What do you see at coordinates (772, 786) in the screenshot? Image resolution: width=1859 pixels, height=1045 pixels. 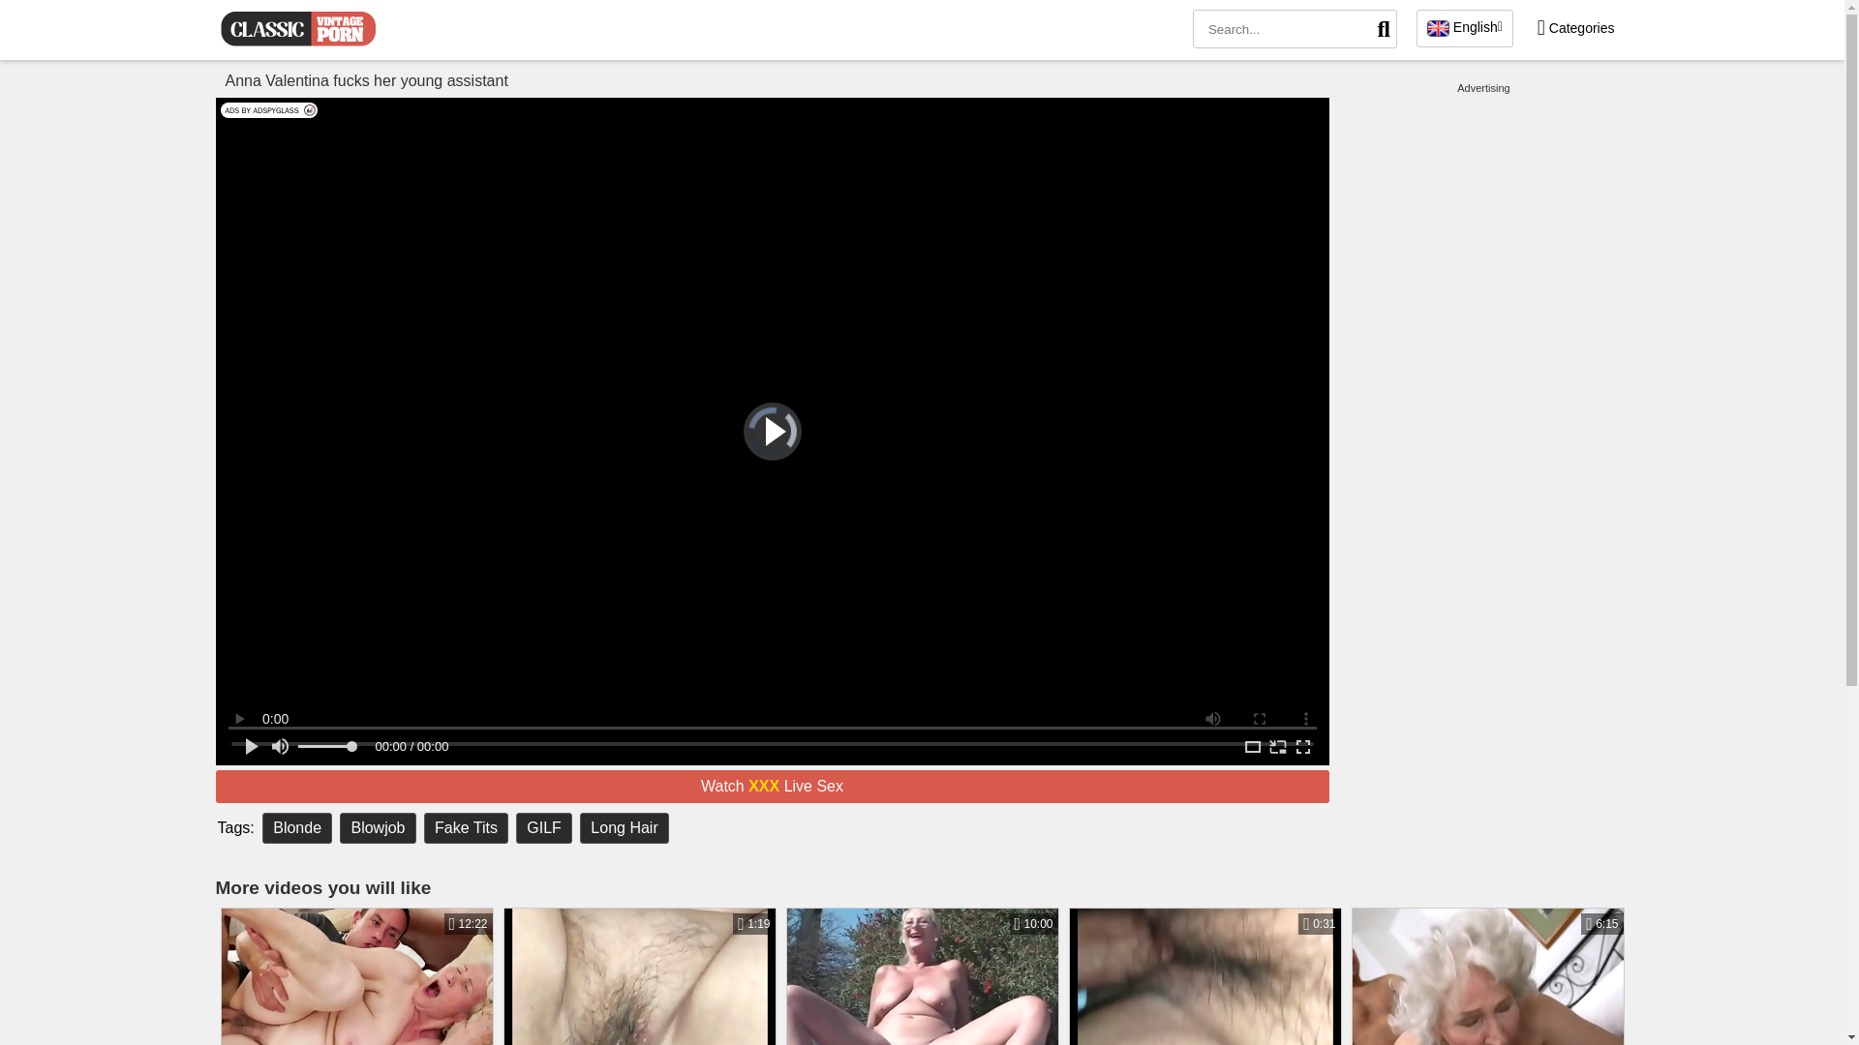 I see `Watch XXX Live Sex` at bounding box center [772, 786].